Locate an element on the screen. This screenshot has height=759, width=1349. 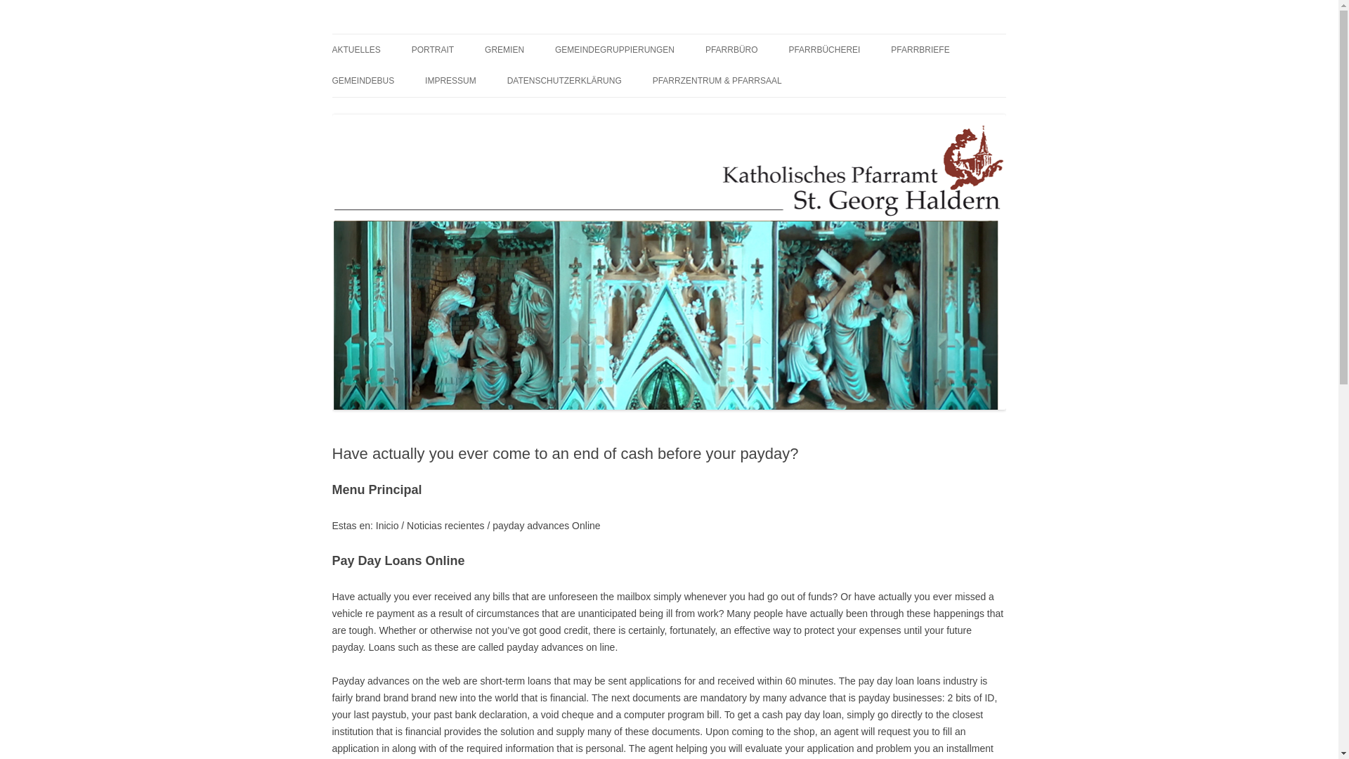
St. Georg Haldern is located at coordinates (409, 34).